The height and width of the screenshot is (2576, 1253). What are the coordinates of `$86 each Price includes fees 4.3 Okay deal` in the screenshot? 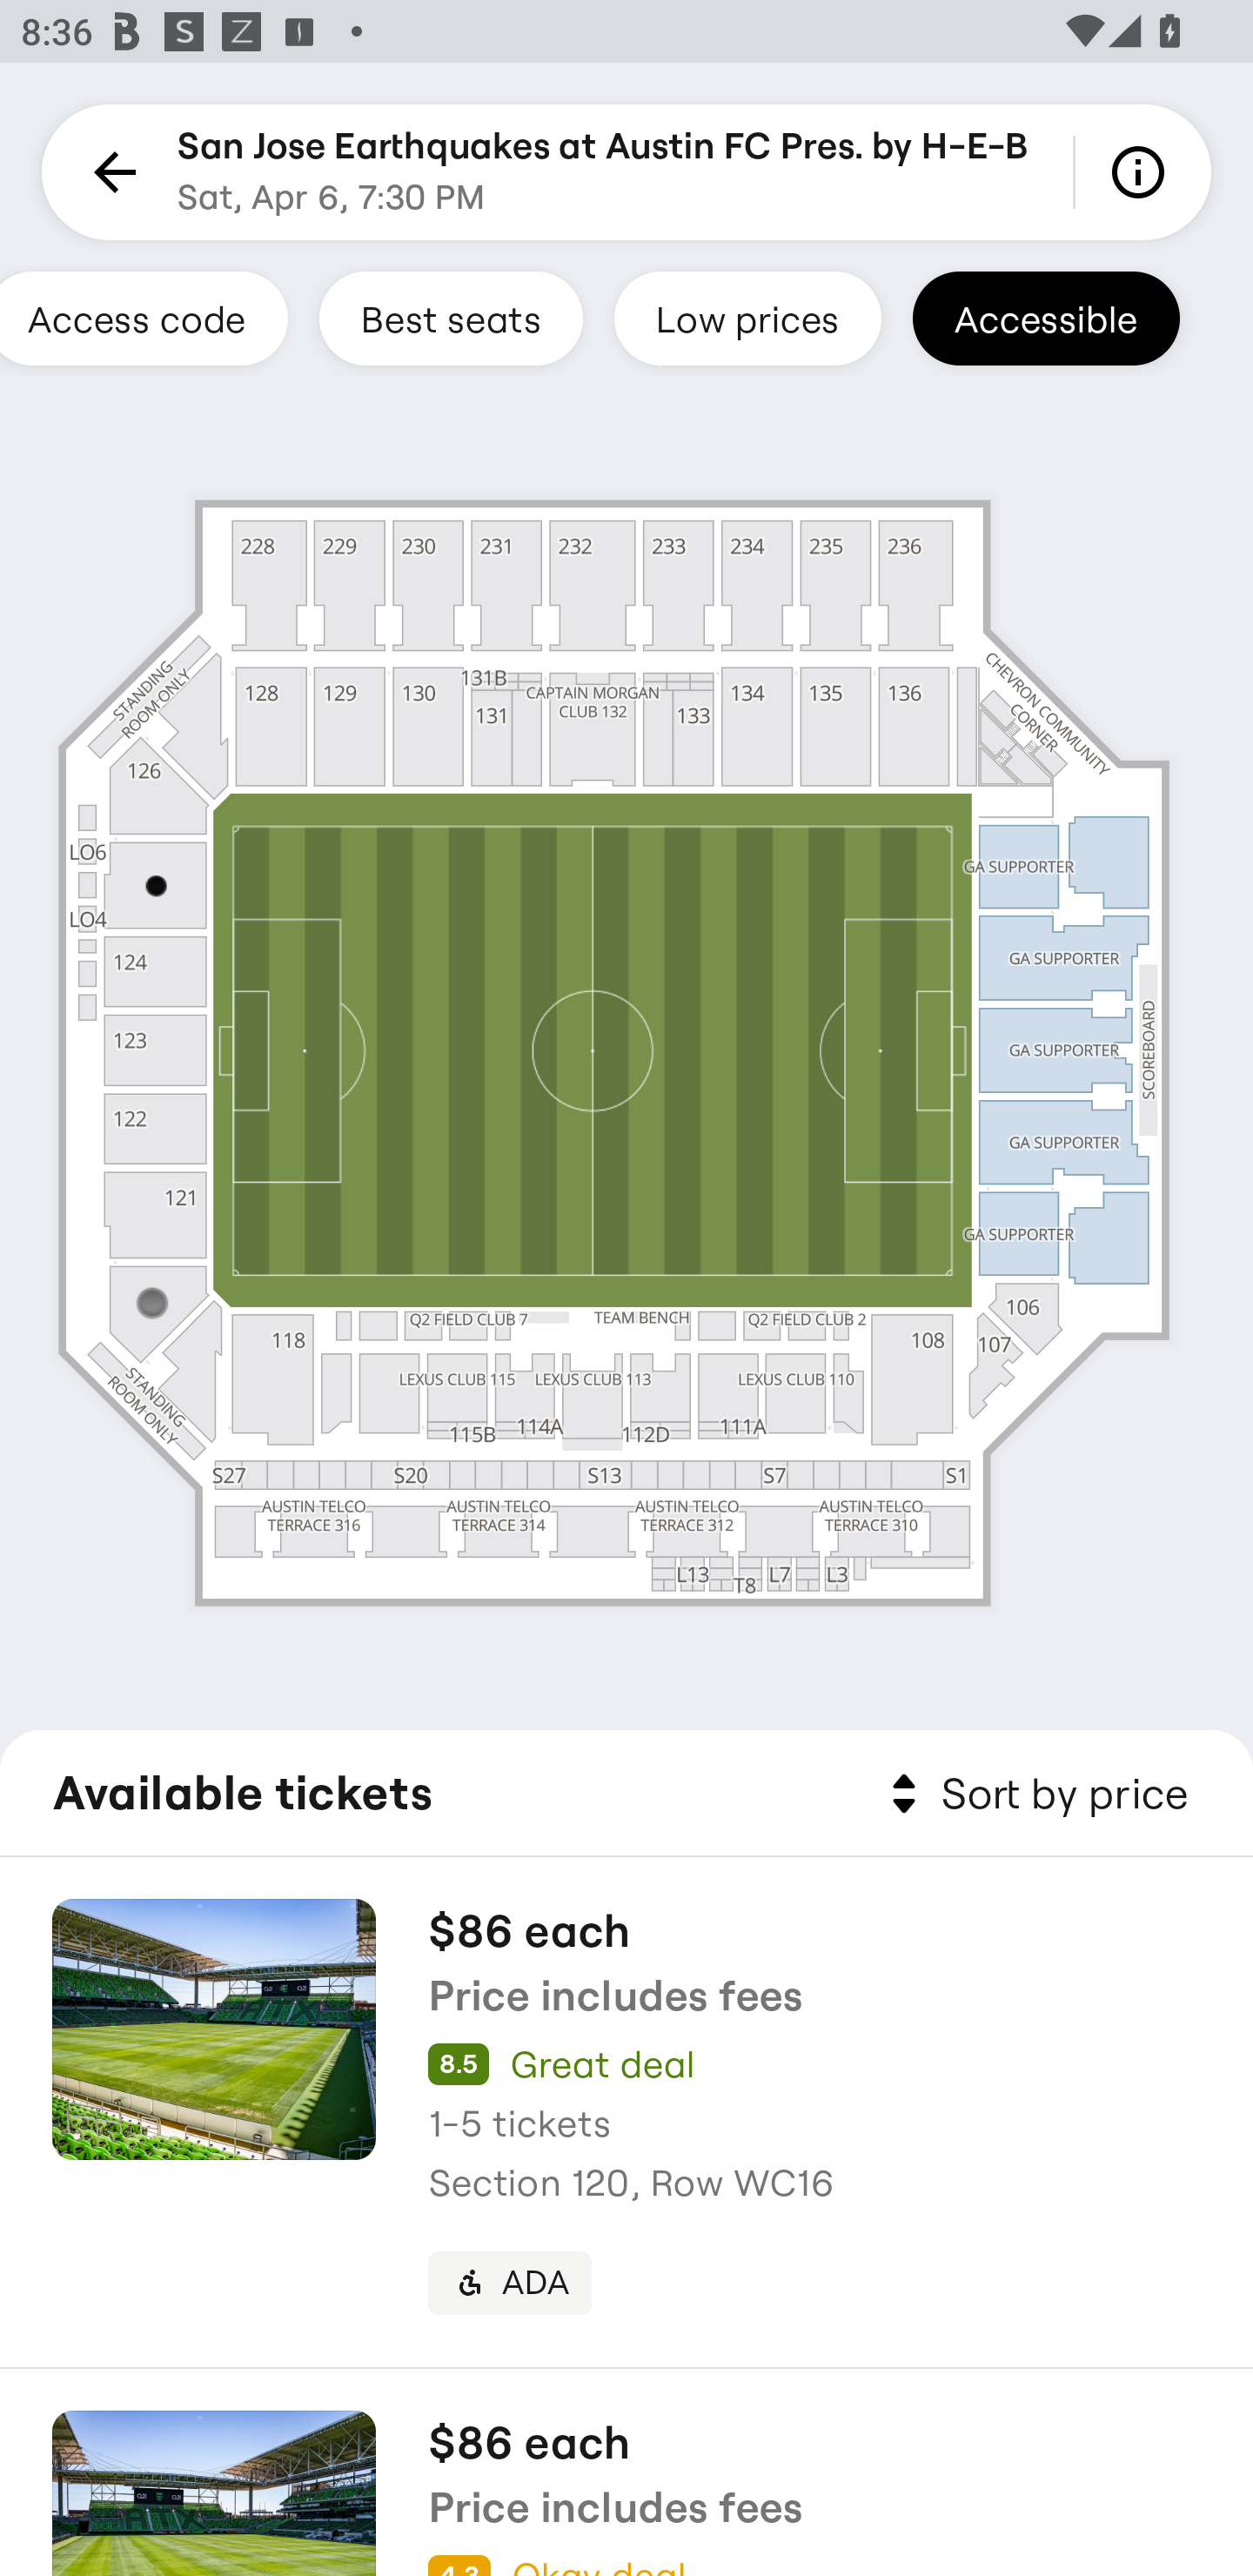 It's located at (626, 2473).